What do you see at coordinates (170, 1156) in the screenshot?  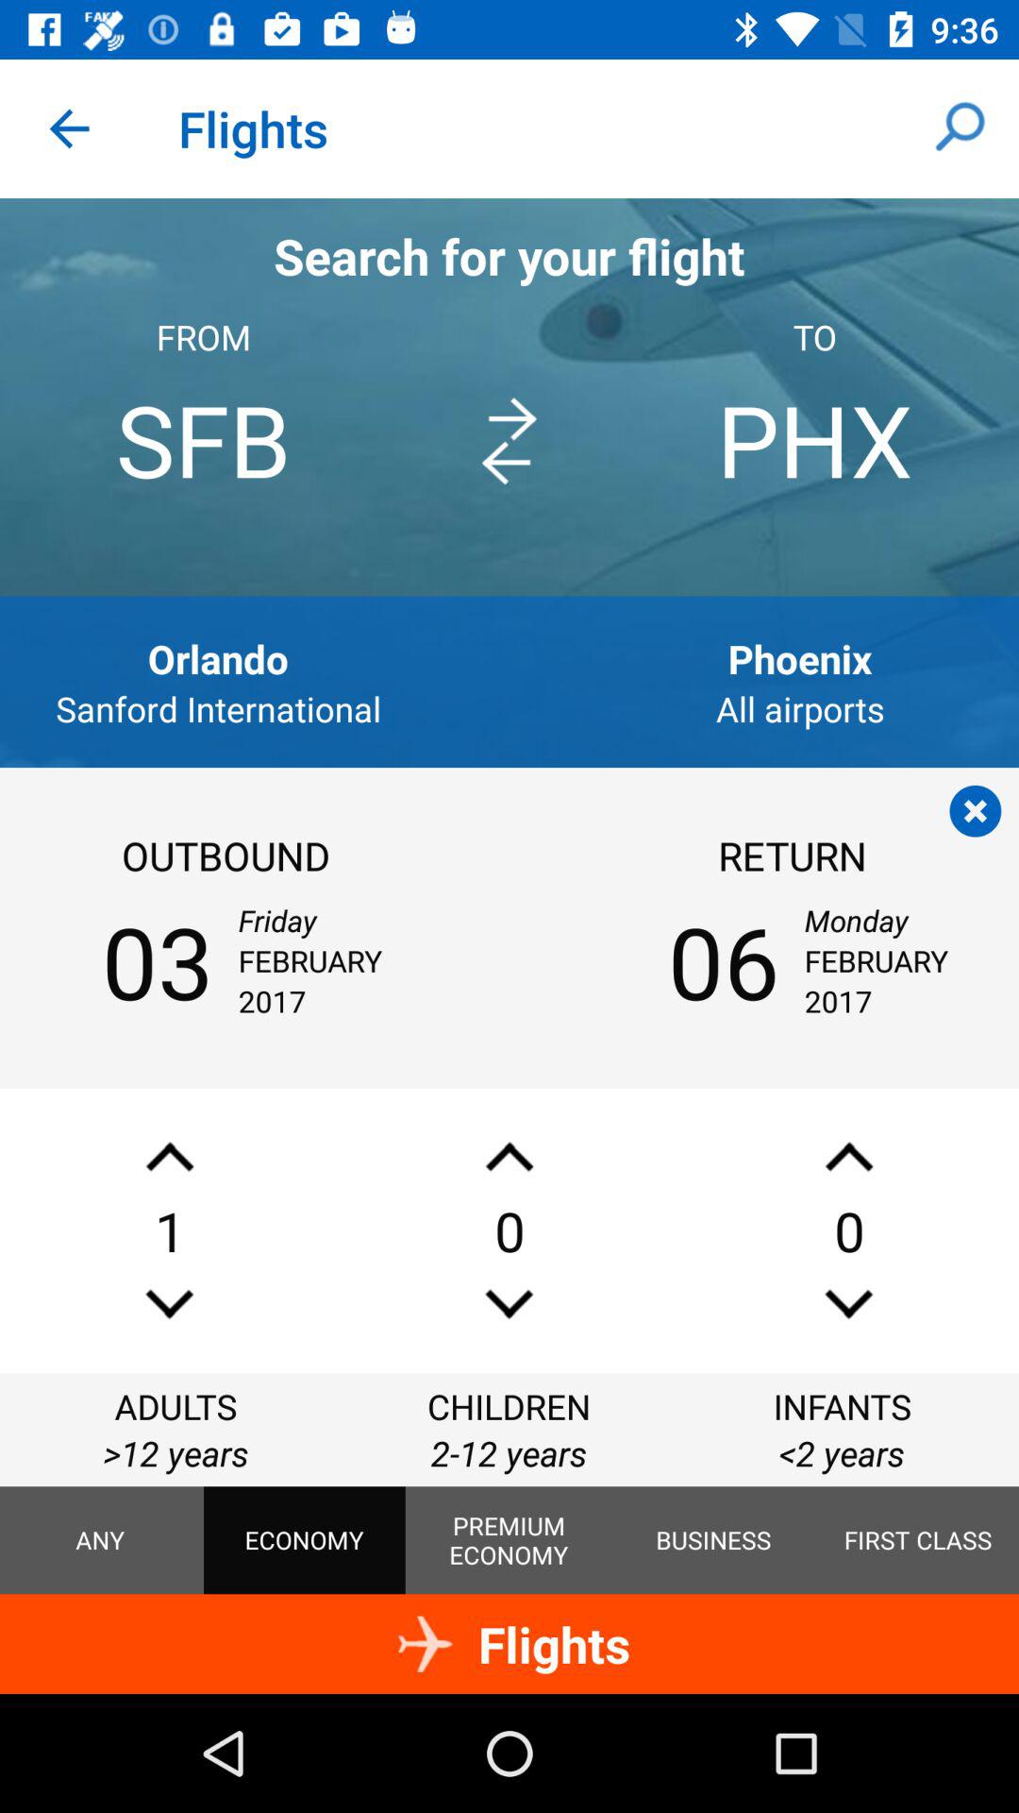 I see `add adult` at bounding box center [170, 1156].